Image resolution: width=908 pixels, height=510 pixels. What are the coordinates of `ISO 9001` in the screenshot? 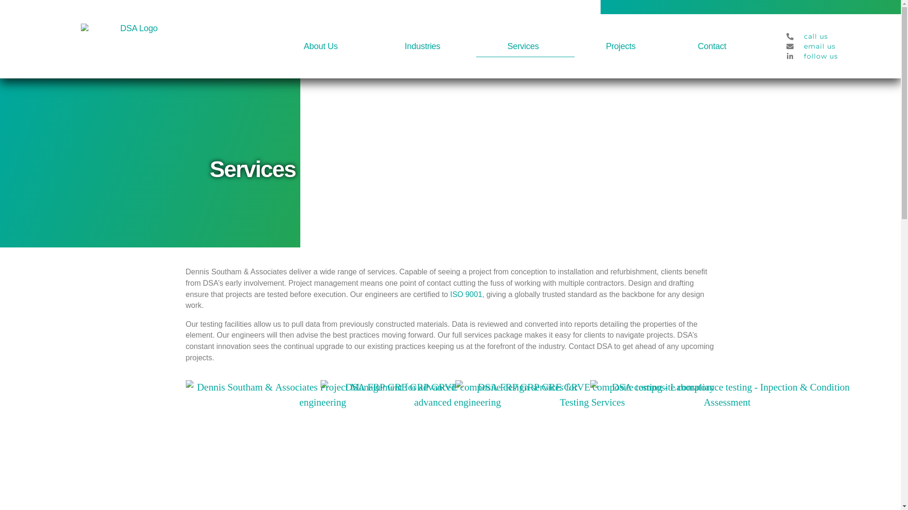 It's located at (466, 295).